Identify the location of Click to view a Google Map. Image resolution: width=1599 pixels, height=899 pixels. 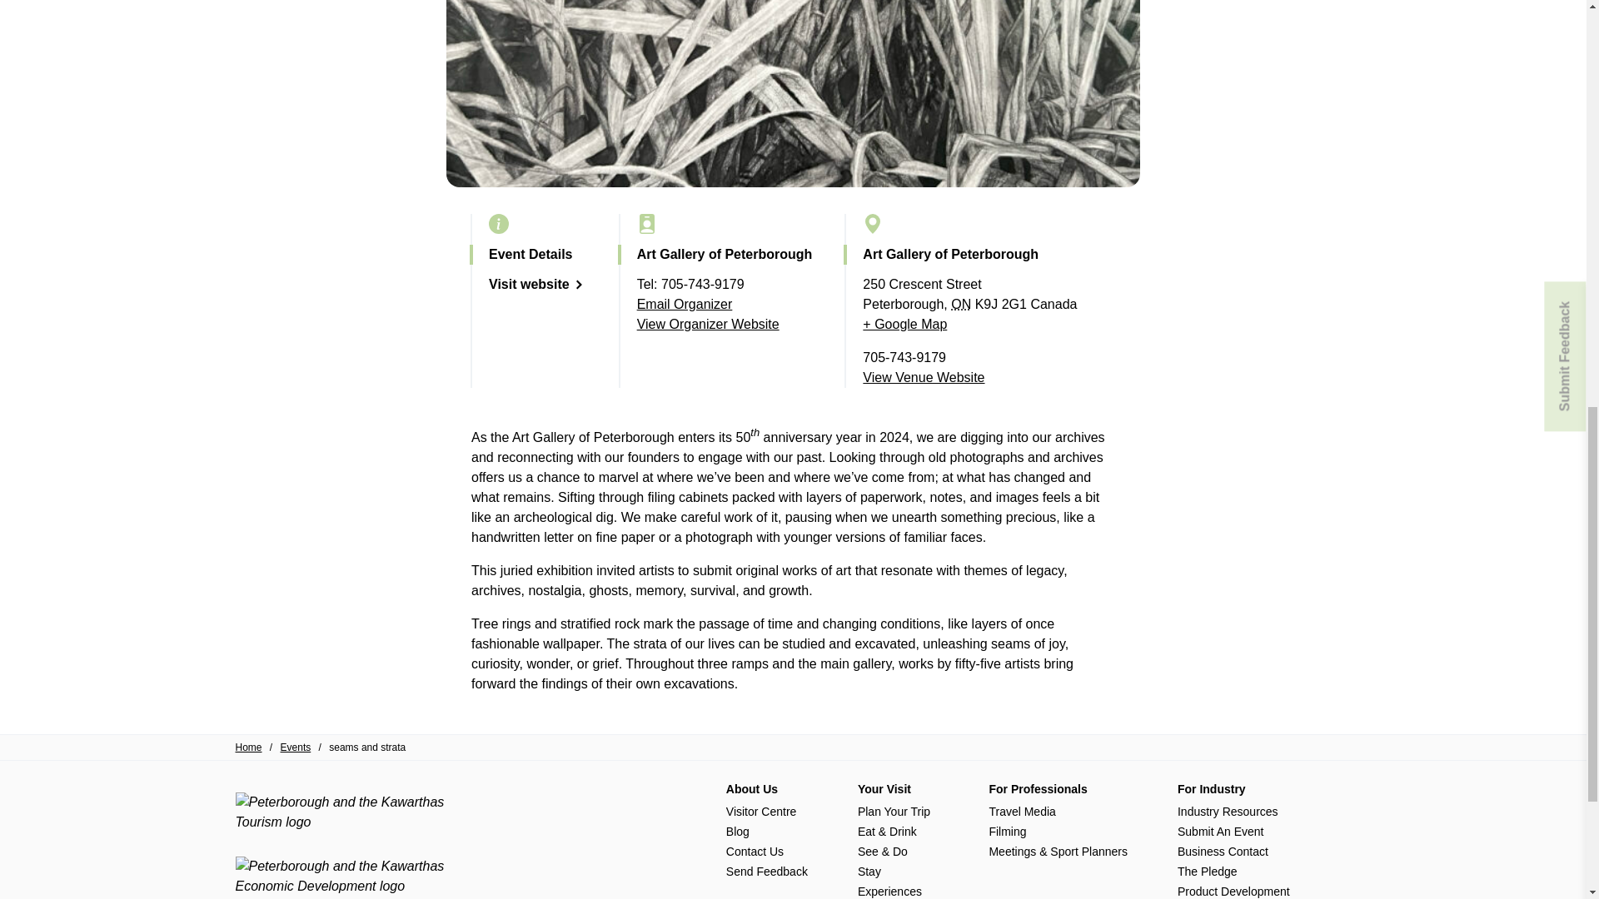
(904, 325).